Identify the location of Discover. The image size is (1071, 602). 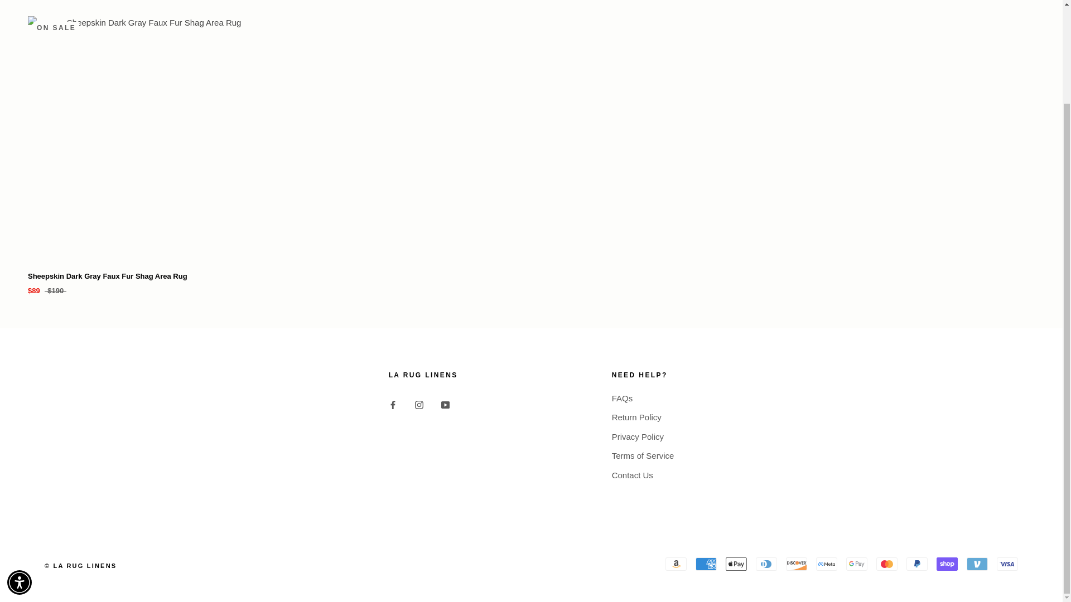
(797, 564).